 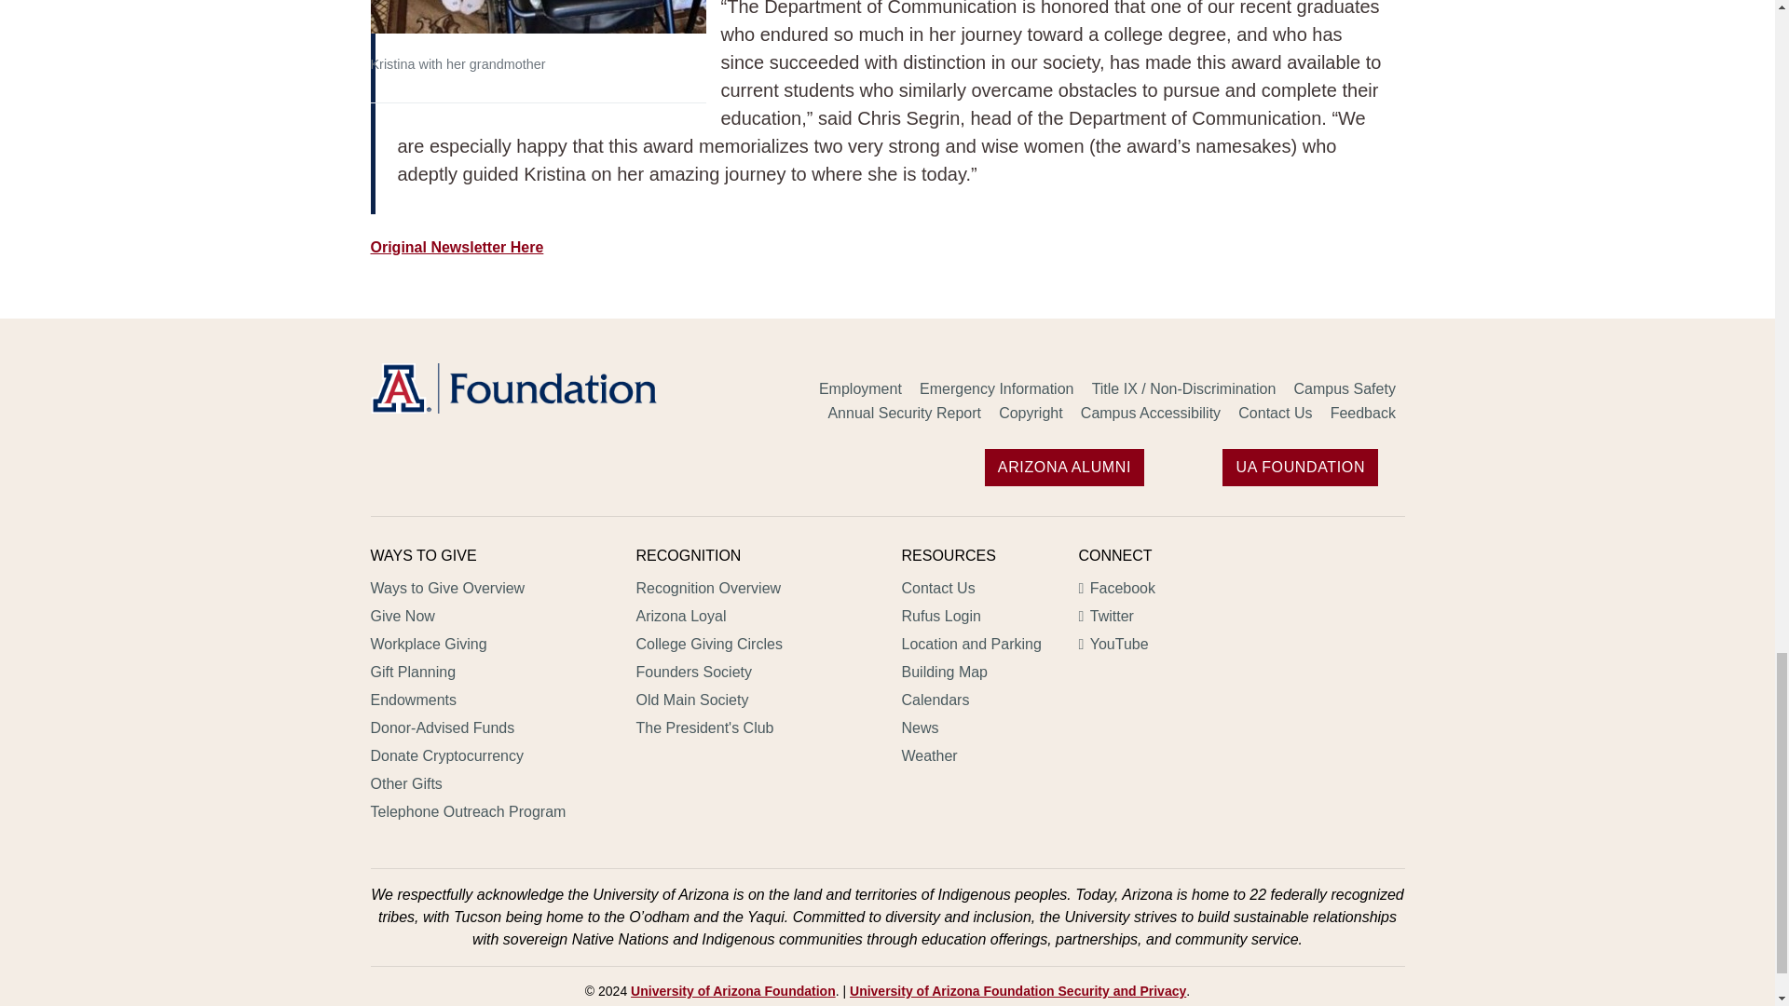 What do you see at coordinates (860, 390) in the screenshot?
I see `Employment` at bounding box center [860, 390].